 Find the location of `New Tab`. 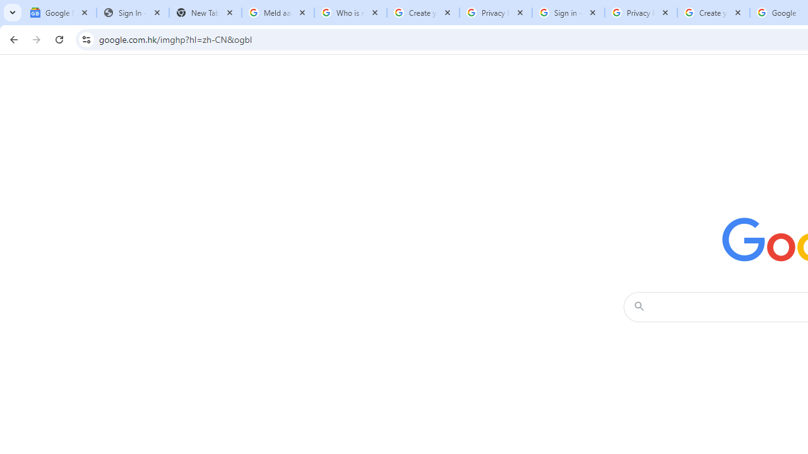

New Tab is located at coordinates (205, 13).